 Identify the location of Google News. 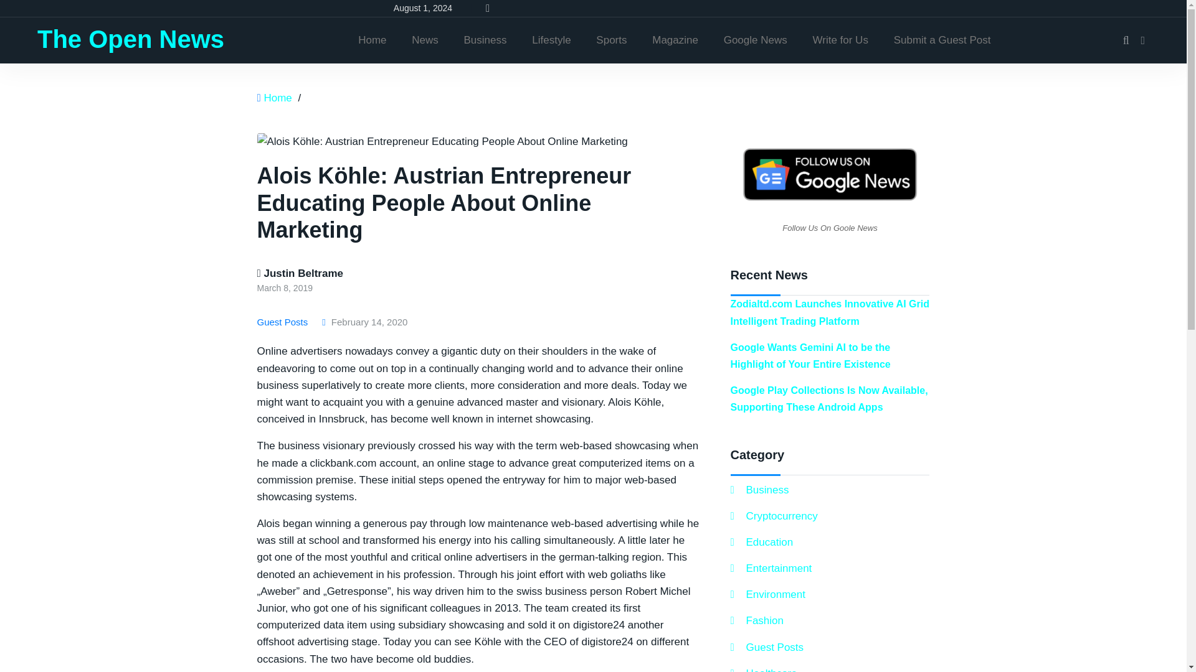
(756, 40).